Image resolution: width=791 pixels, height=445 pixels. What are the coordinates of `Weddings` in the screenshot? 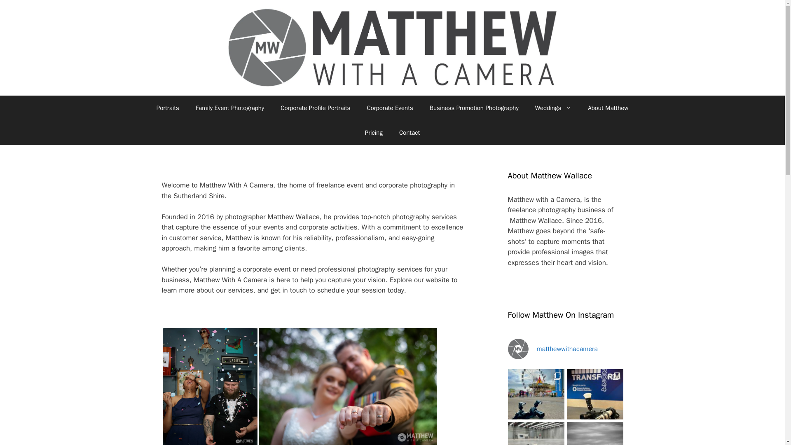 It's located at (553, 108).